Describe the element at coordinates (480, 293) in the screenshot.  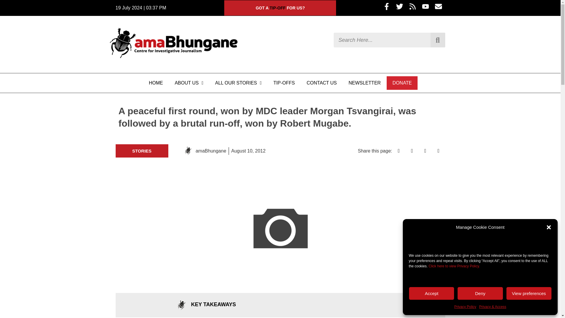
I see `Deny` at that location.